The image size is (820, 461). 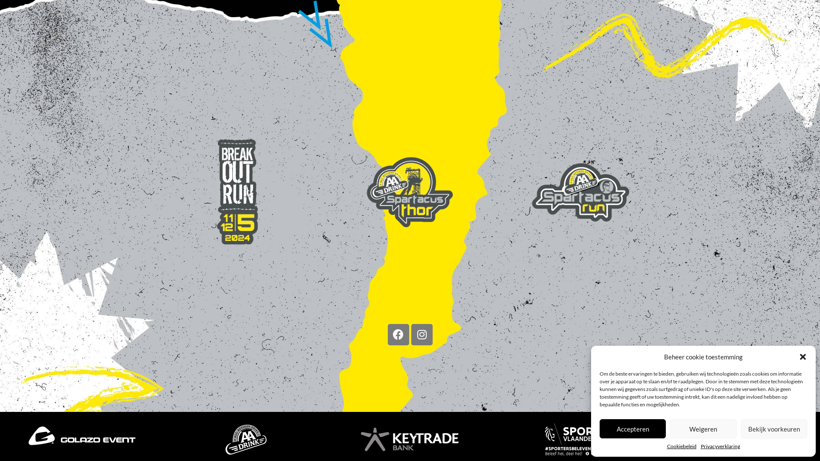 What do you see at coordinates (574, 440) in the screenshot?
I see `sportvlaanderen-meer` at bounding box center [574, 440].